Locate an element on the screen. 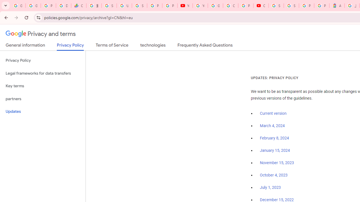 This screenshot has width=360, height=202. Privacy and terms is located at coordinates (41, 34).